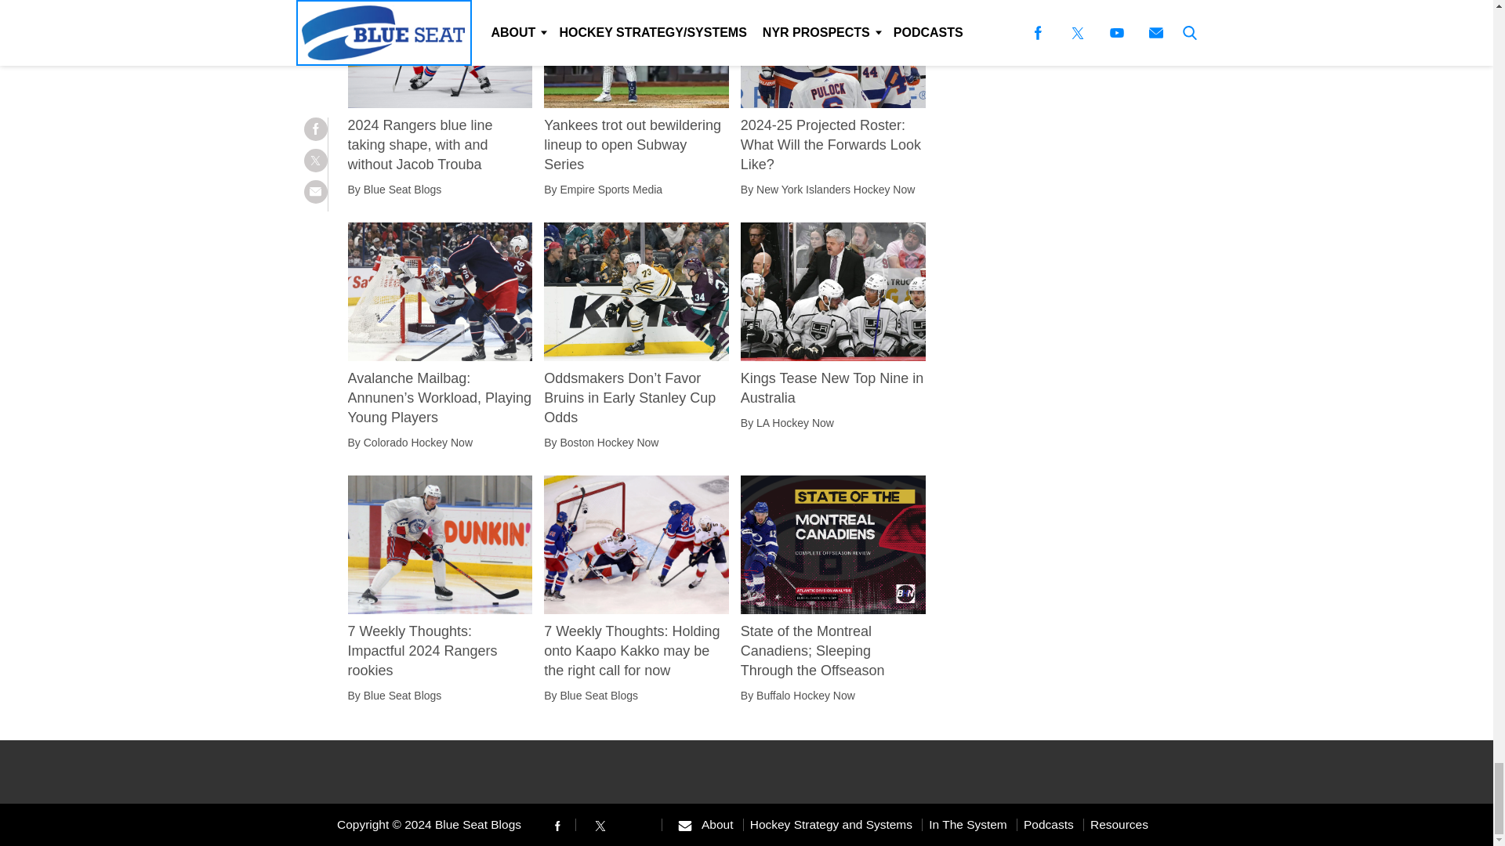  I want to click on Blue Seat Blogs, so click(403, 190).